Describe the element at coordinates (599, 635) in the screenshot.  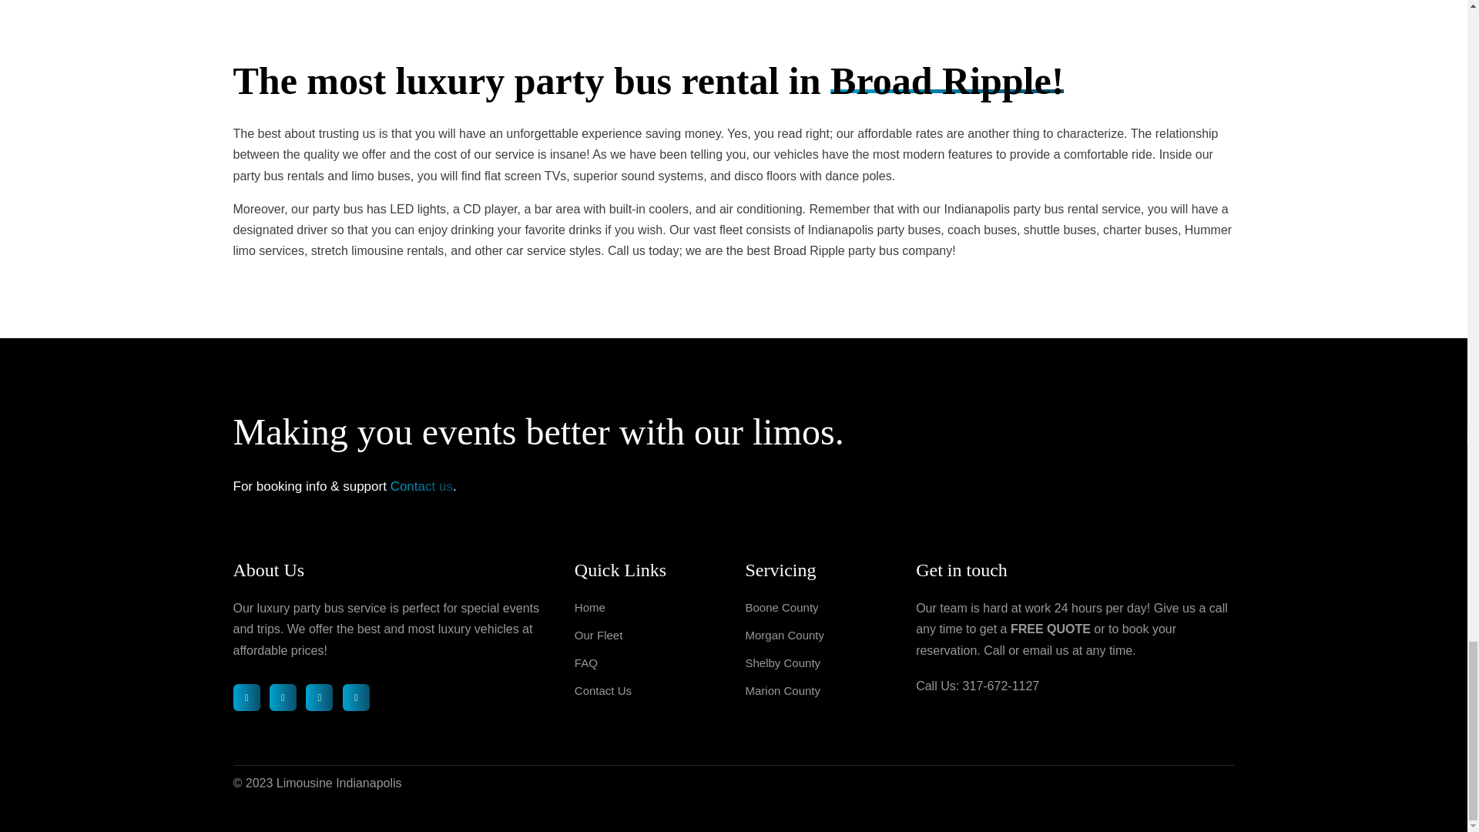
I see `Our Fleet` at that location.